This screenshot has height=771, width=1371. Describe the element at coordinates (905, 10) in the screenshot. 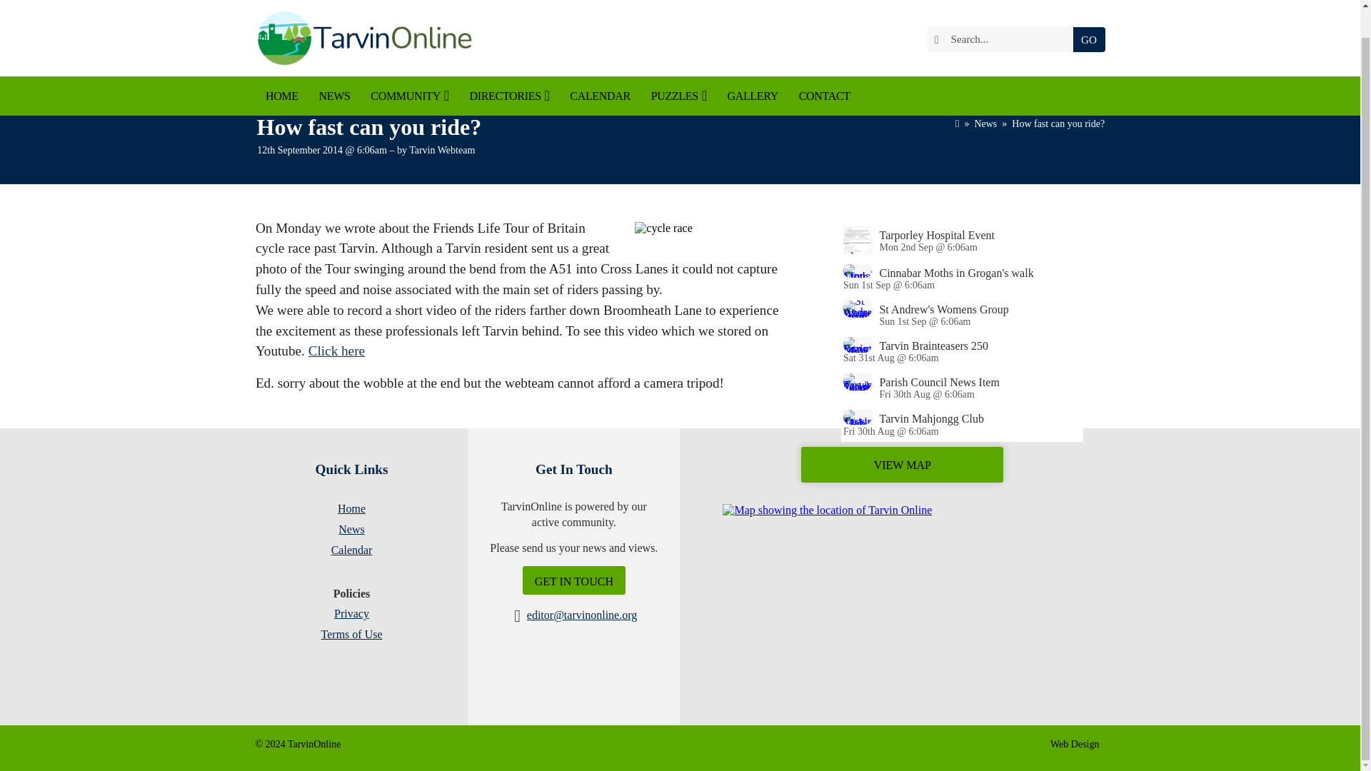

I see `Visit our Facebook Page` at that location.